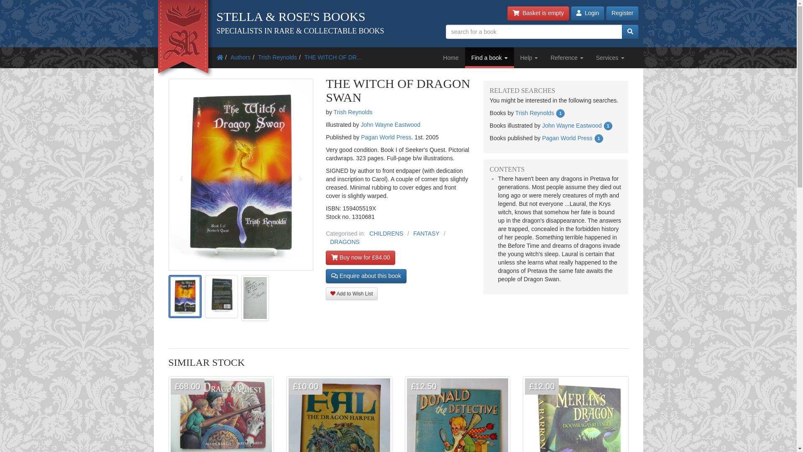  Describe the element at coordinates (529, 58) in the screenshot. I see `Help` at that location.